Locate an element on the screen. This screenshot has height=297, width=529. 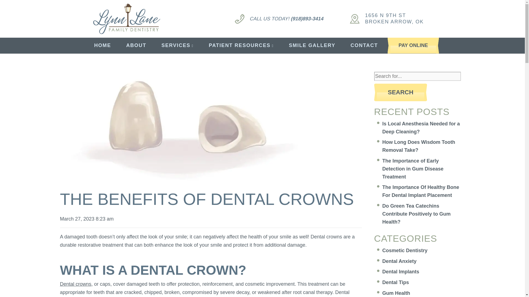
SEARCH is located at coordinates (401, 92).